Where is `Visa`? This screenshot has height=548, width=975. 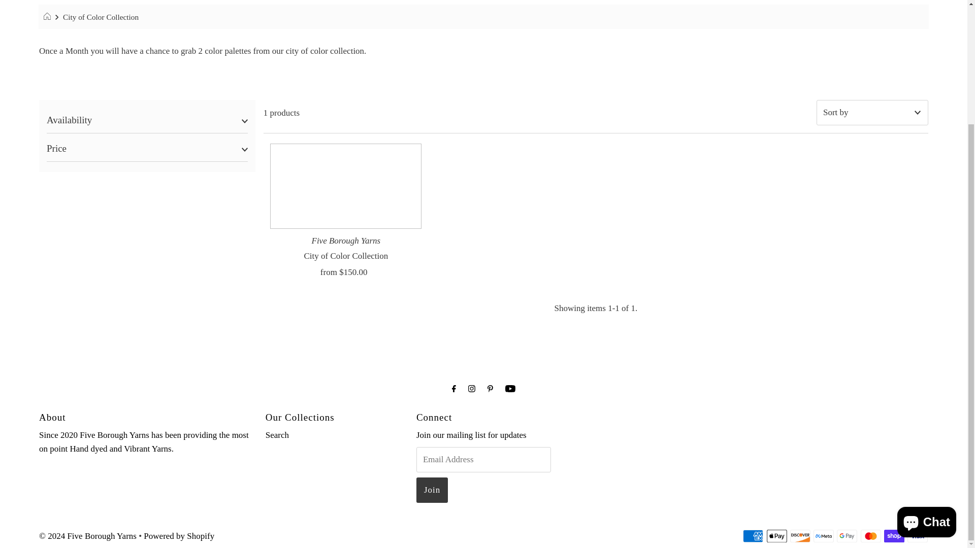 Visa is located at coordinates (918, 536).